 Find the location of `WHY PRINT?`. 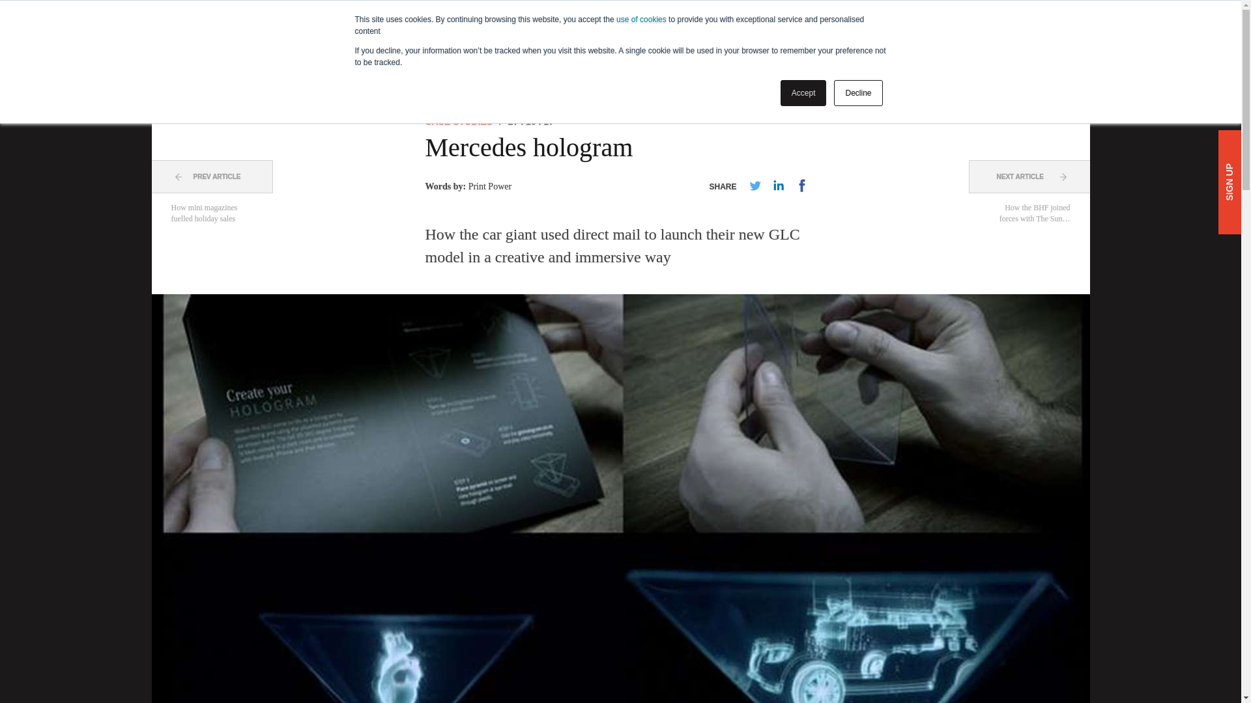

WHY PRINT? is located at coordinates (515, 42).